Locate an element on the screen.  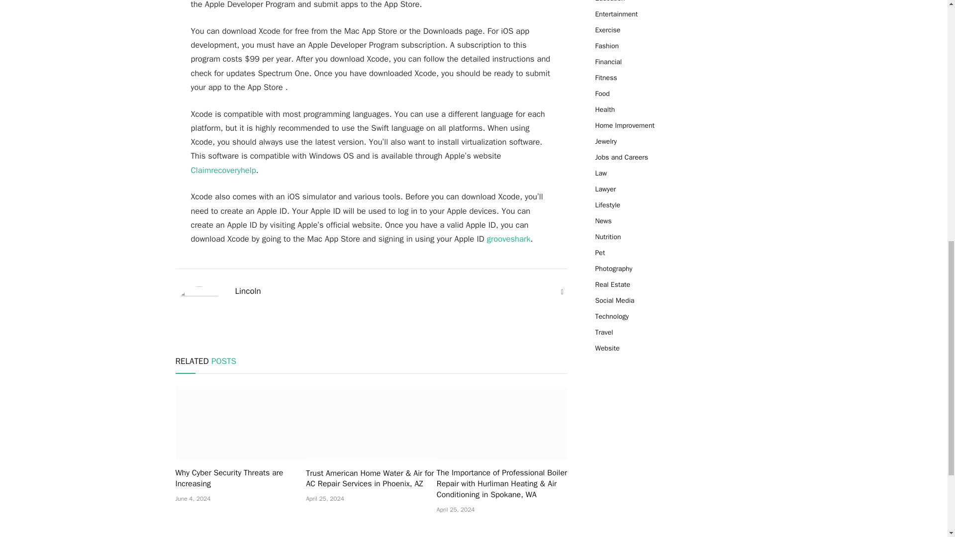
Posts by Lincoln is located at coordinates (248, 291).